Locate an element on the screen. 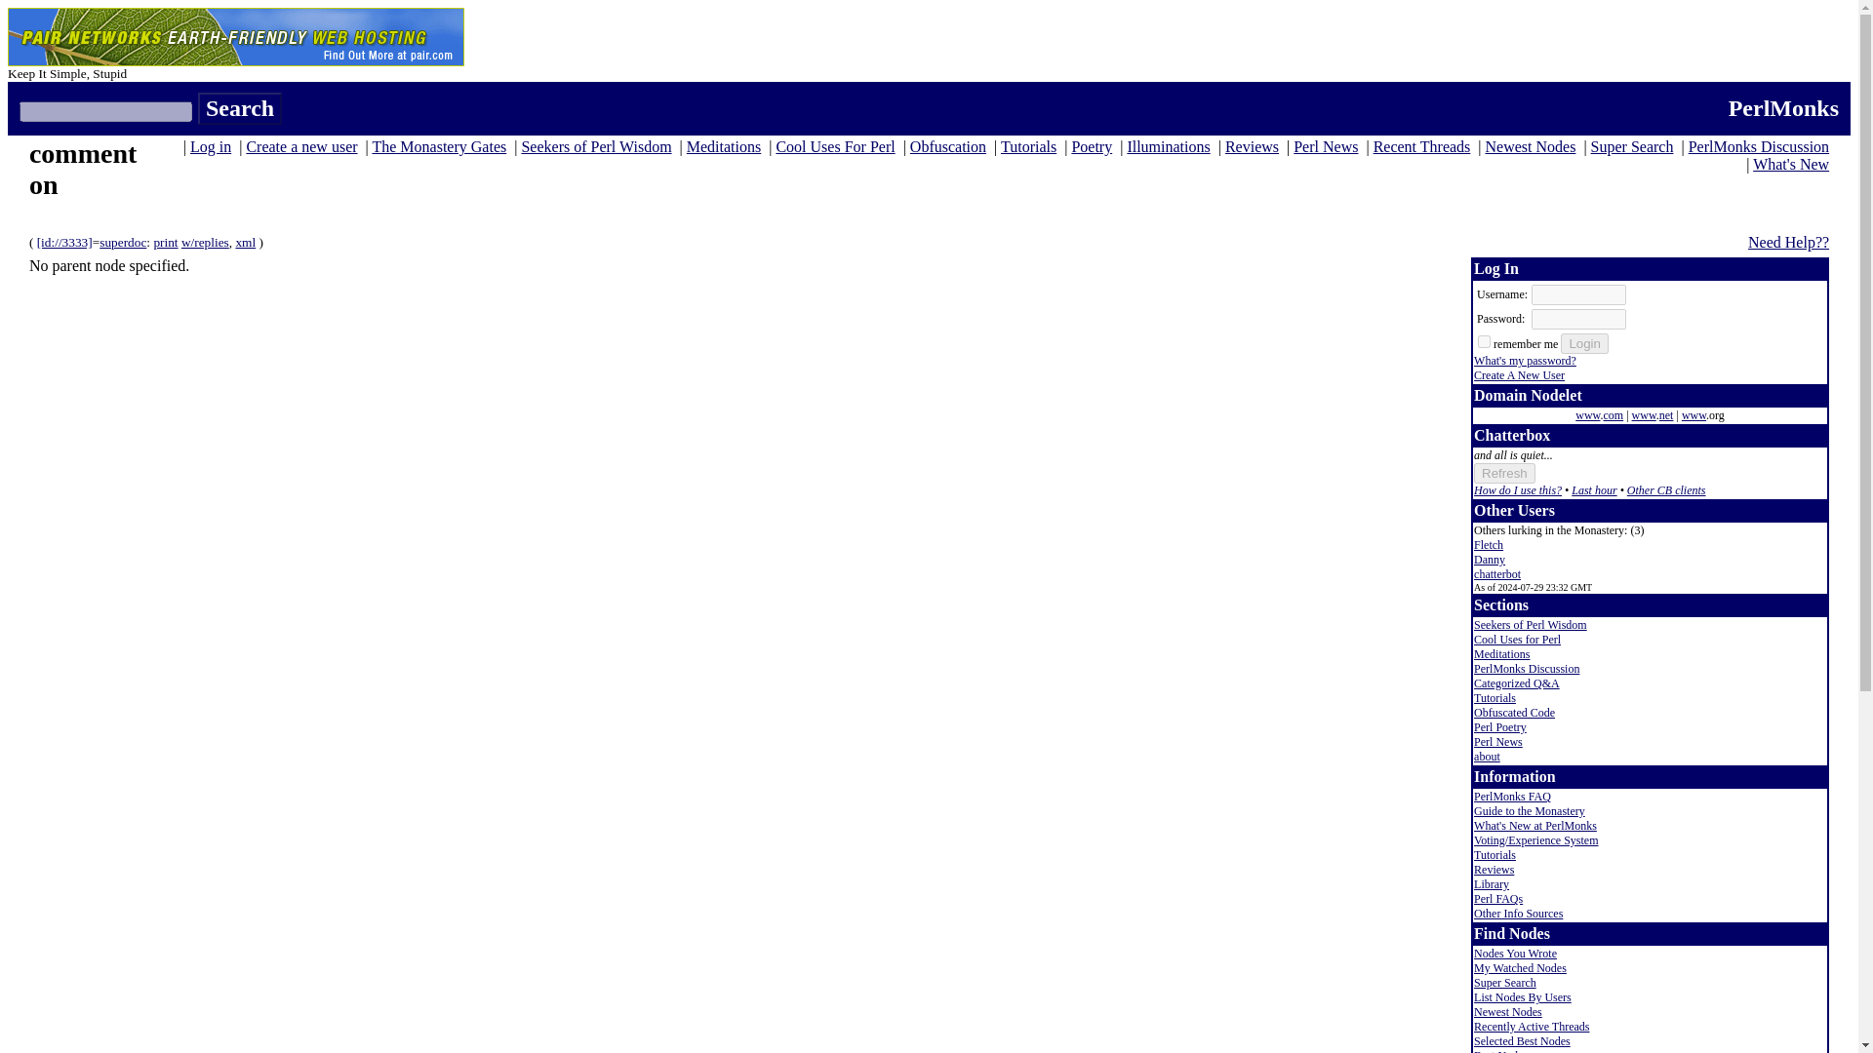 Image resolution: width=1873 pixels, height=1053 pixels. chatterbot's home node. Level 1 is located at coordinates (1497, 574).